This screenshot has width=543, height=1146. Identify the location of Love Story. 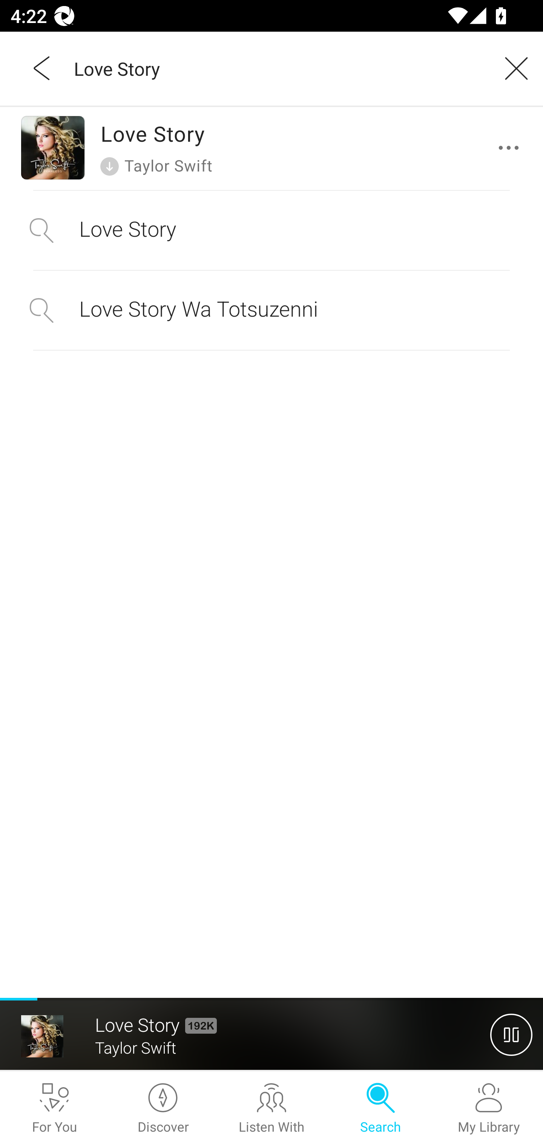
(277, 68).